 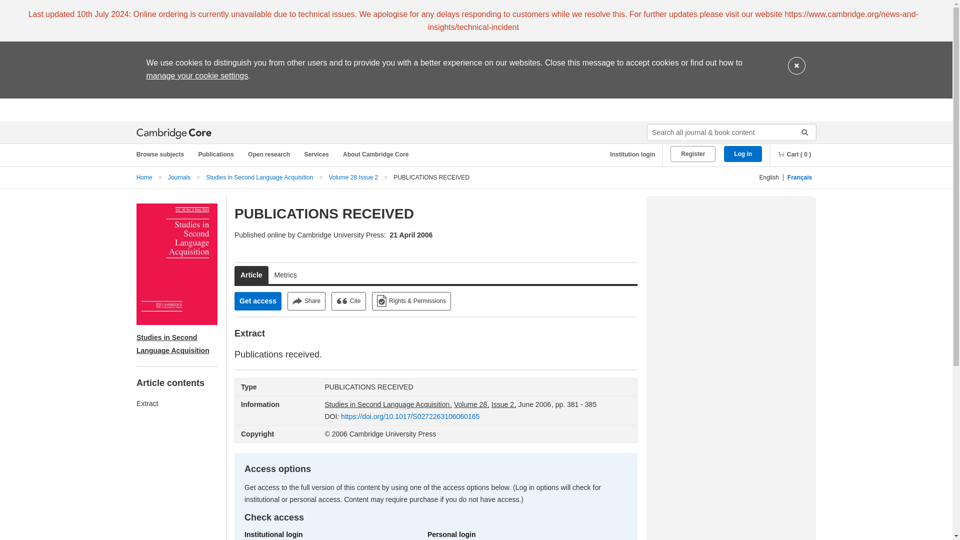 What do you see at coordinates (377, 154) in the screenshot?
I see `About Cambridge Core` at bounding box center [377, 154].